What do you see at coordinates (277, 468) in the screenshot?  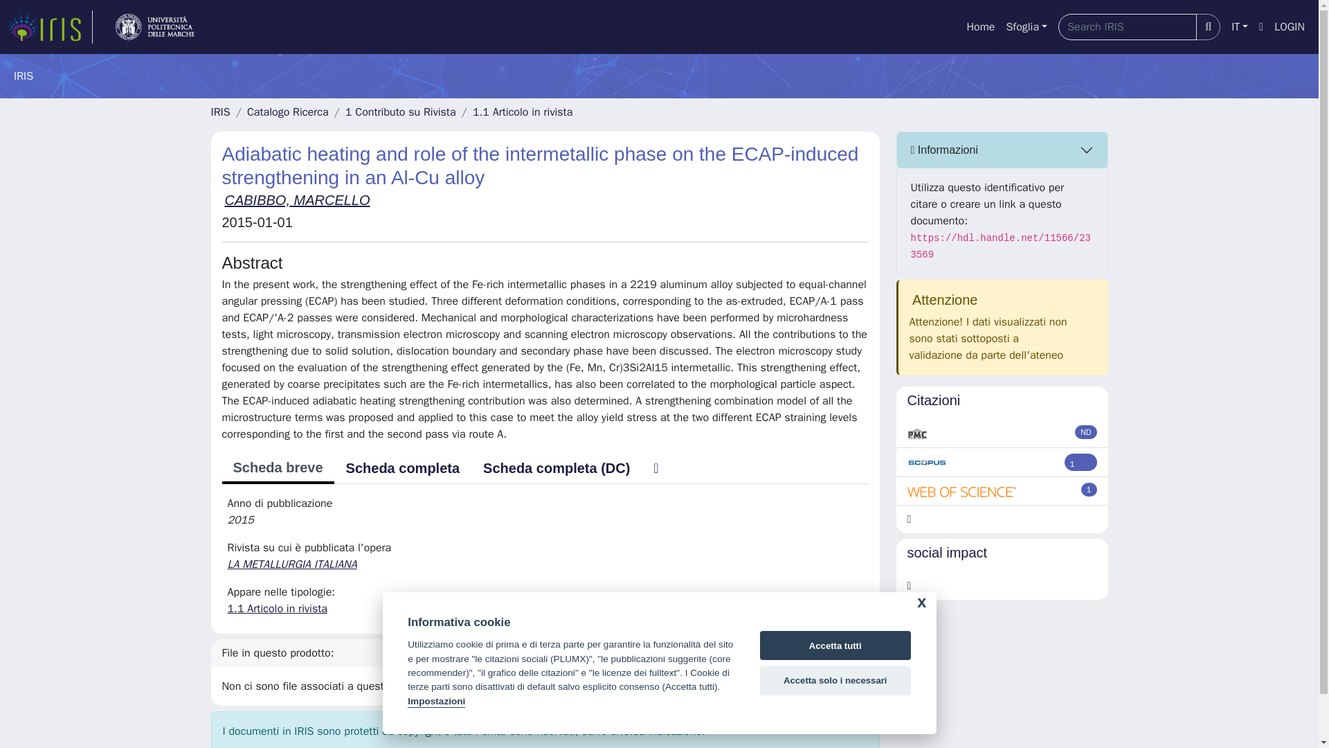 I see `Scheda breve` at bounding box center [277, 468].